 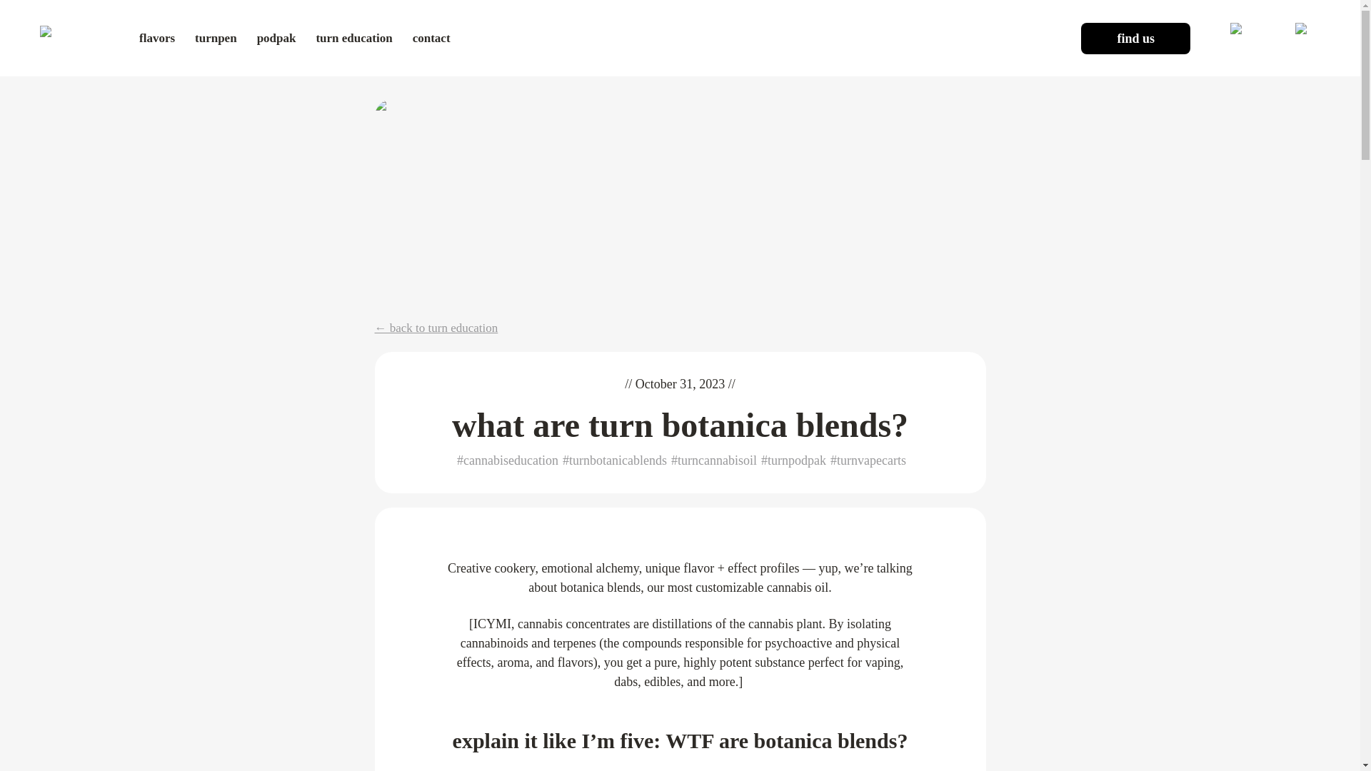 What do you see at coordinates (353, 38) in the screenshot?
I see `turn education` at bounding box center [353, 38].